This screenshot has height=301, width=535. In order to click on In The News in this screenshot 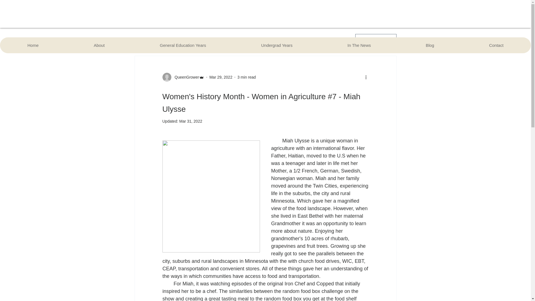, I will do `click(359, 45)`.